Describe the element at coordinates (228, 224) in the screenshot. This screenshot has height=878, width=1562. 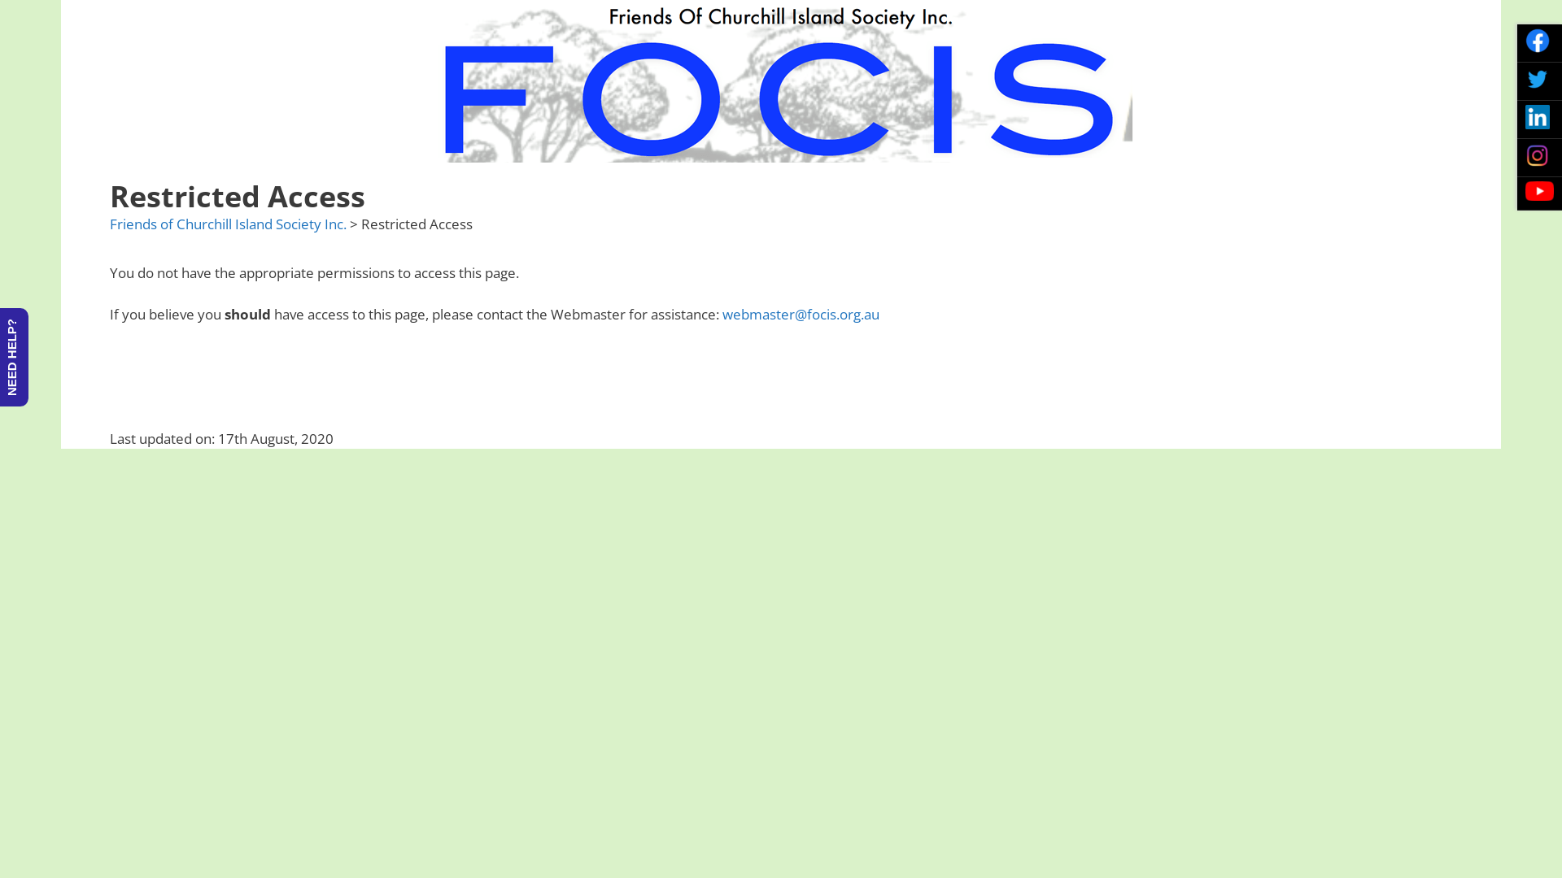
I see `Friends of Churchill Island Society Inc.` at that location.